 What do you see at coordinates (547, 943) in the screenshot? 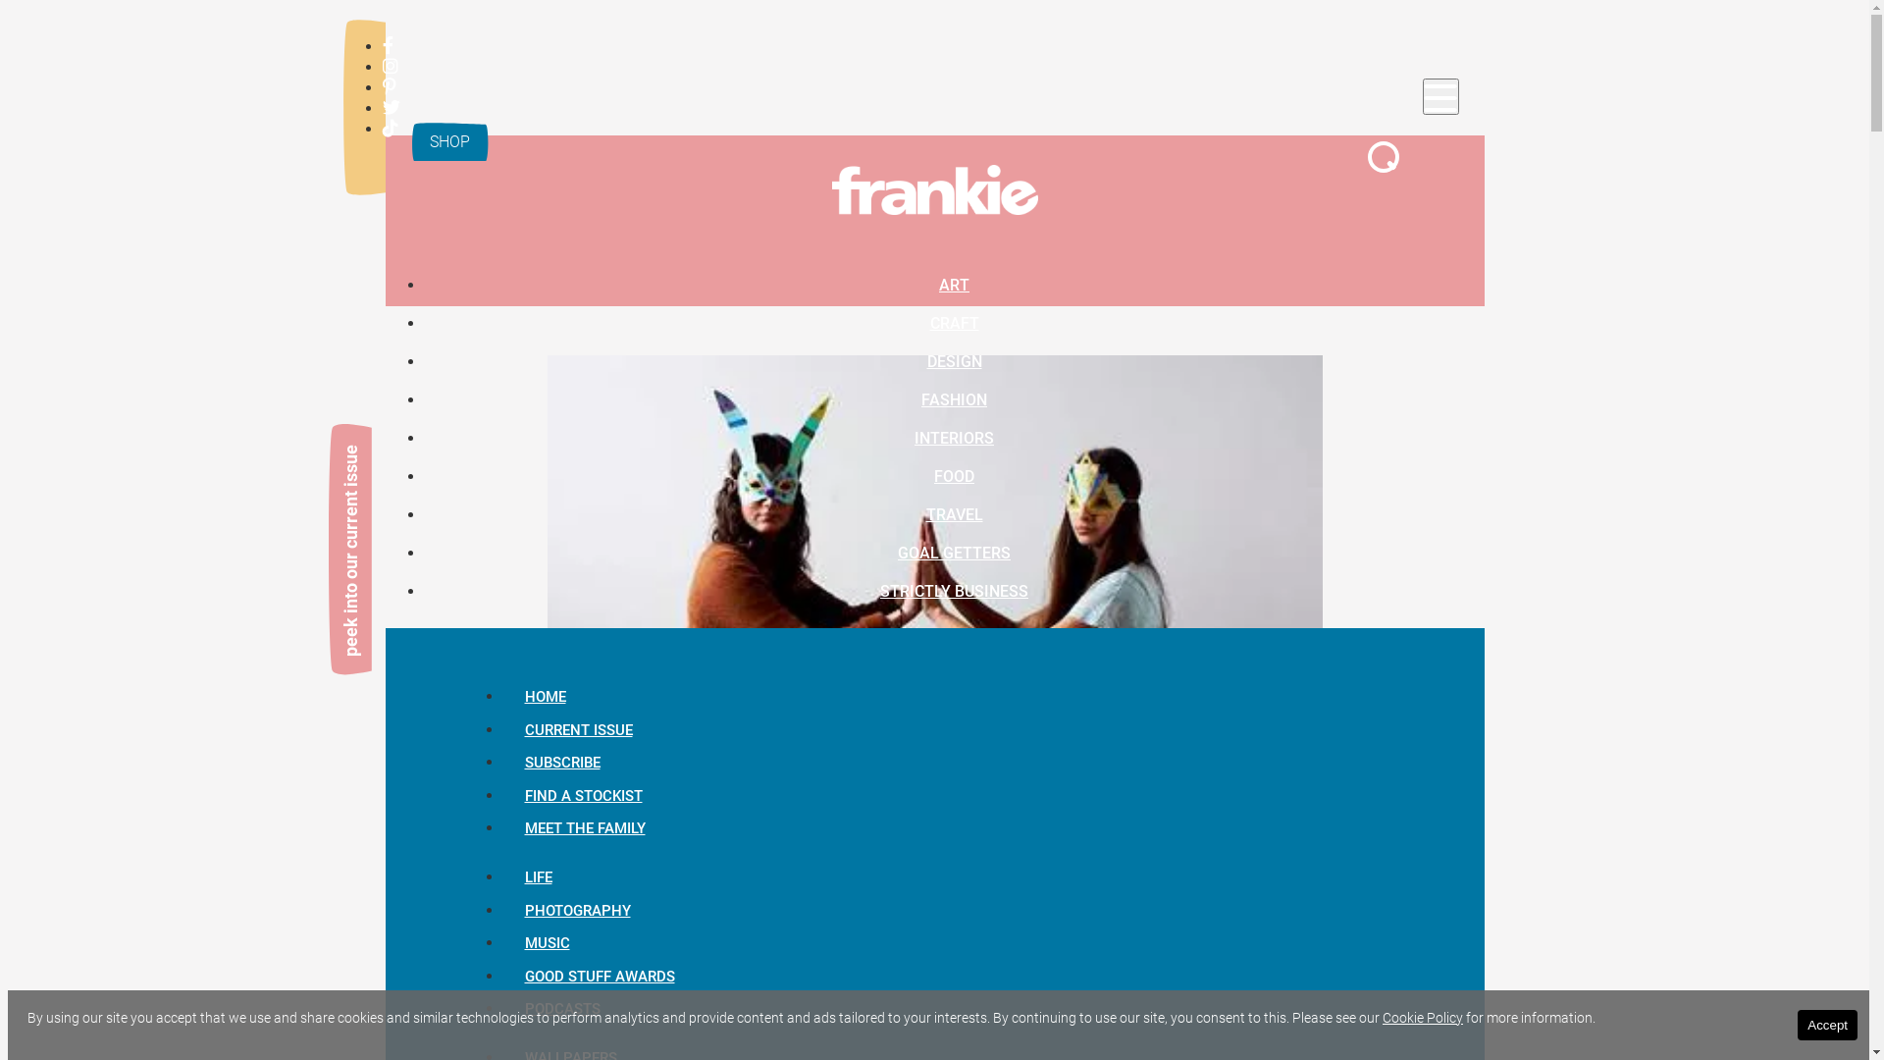
I see `MUSIC` at bounding box center [547, 943].